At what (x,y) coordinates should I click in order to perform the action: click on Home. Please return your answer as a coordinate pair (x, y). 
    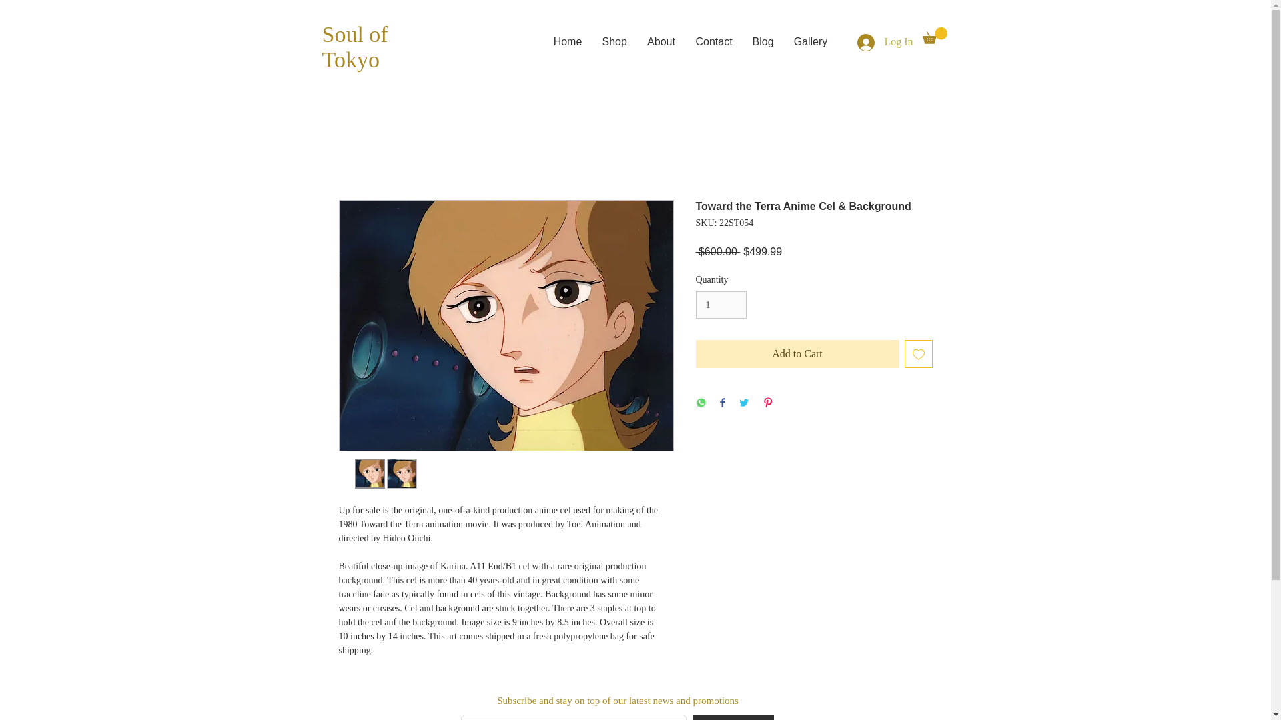
    Looking at the image, I should click on (567, 41).